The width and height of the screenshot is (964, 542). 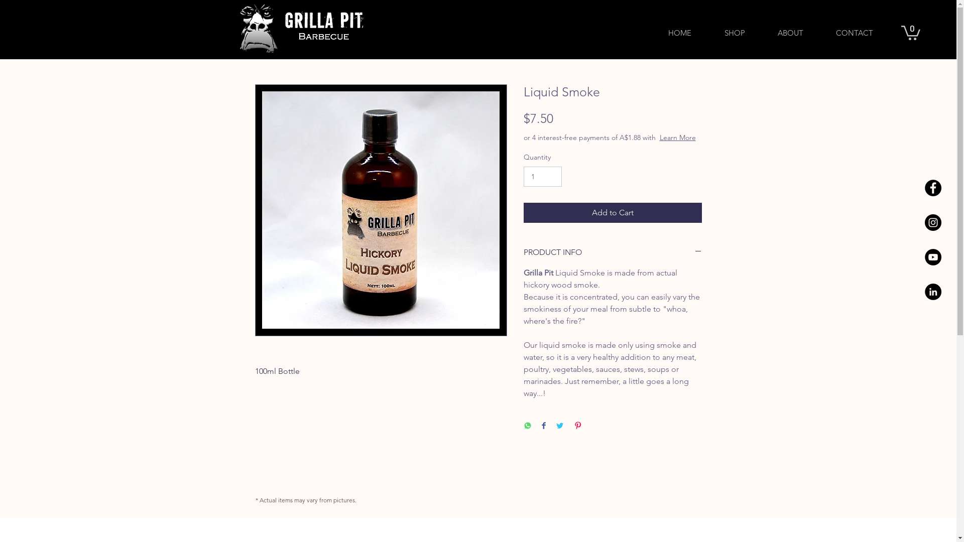 What do you see at coordinates (855, 33) in the screenshot?
I see `CONTACT` at bounding box center [855, 33].